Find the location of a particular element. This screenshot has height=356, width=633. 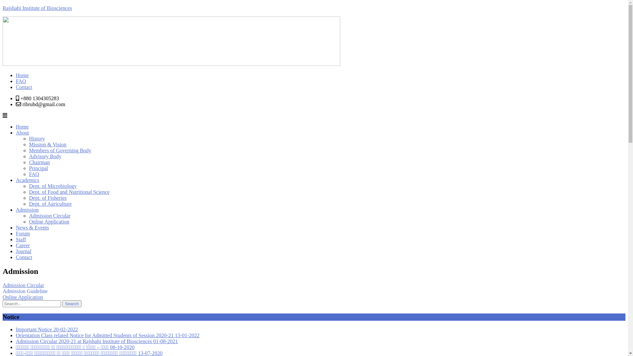

Forum is located at coordinates (23, 233).